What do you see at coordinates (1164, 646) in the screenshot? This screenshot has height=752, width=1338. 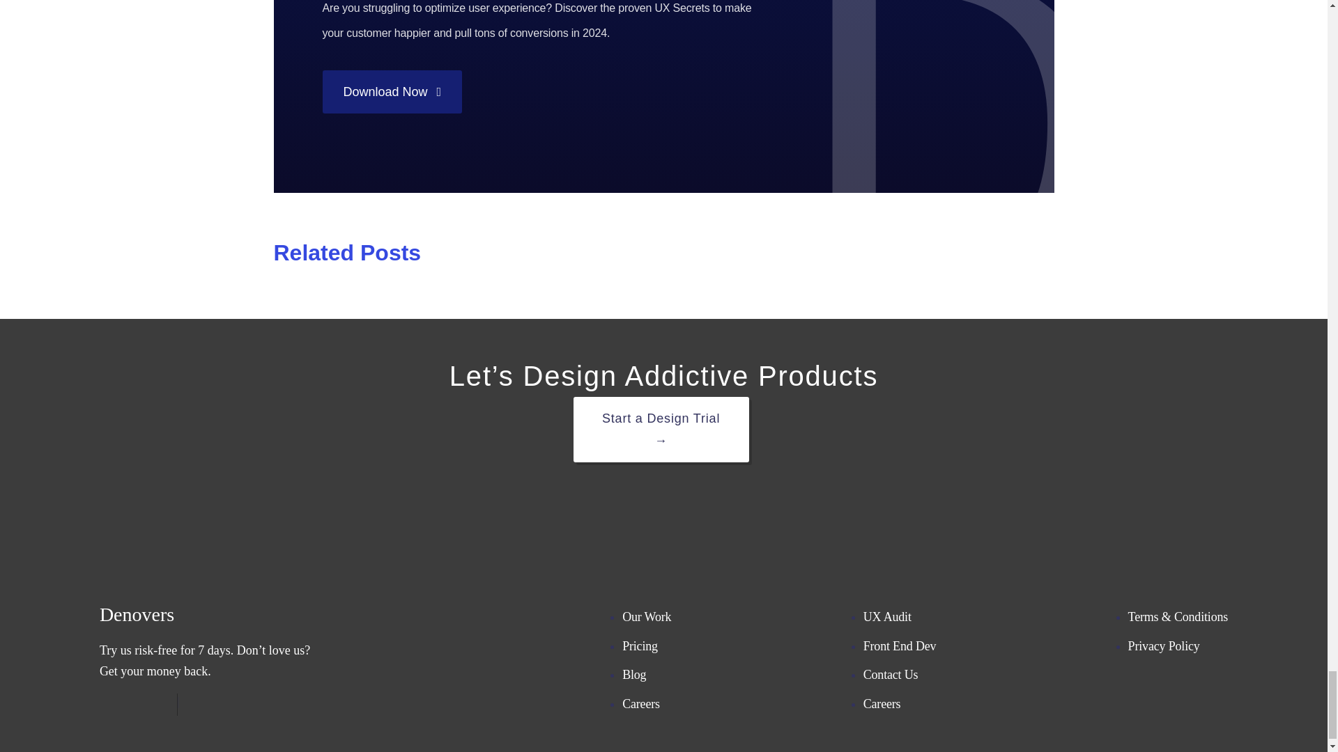 I see `Privacy Policy` at bounding box center [1164, 646].